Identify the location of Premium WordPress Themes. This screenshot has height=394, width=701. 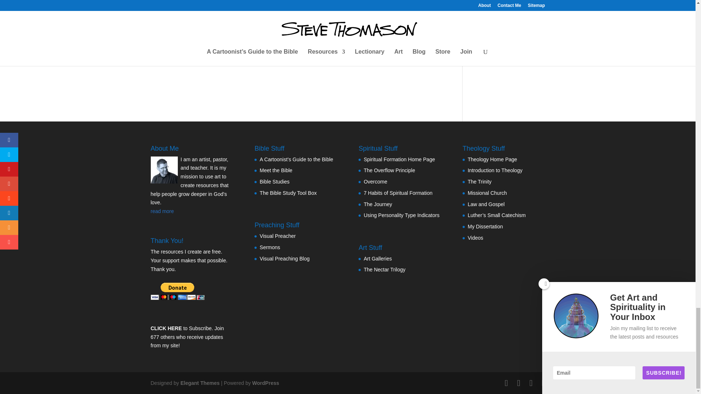
(199, 383).